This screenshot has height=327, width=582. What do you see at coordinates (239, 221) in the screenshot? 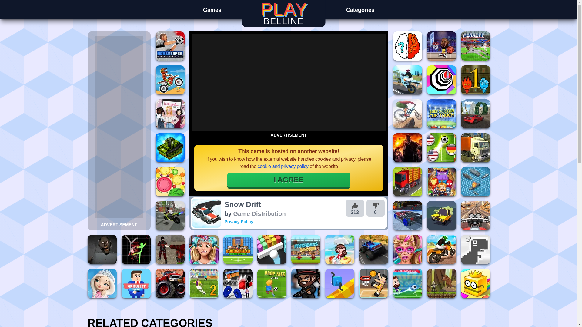
I see `Privacy Policy` at bounding box center [239, 221].